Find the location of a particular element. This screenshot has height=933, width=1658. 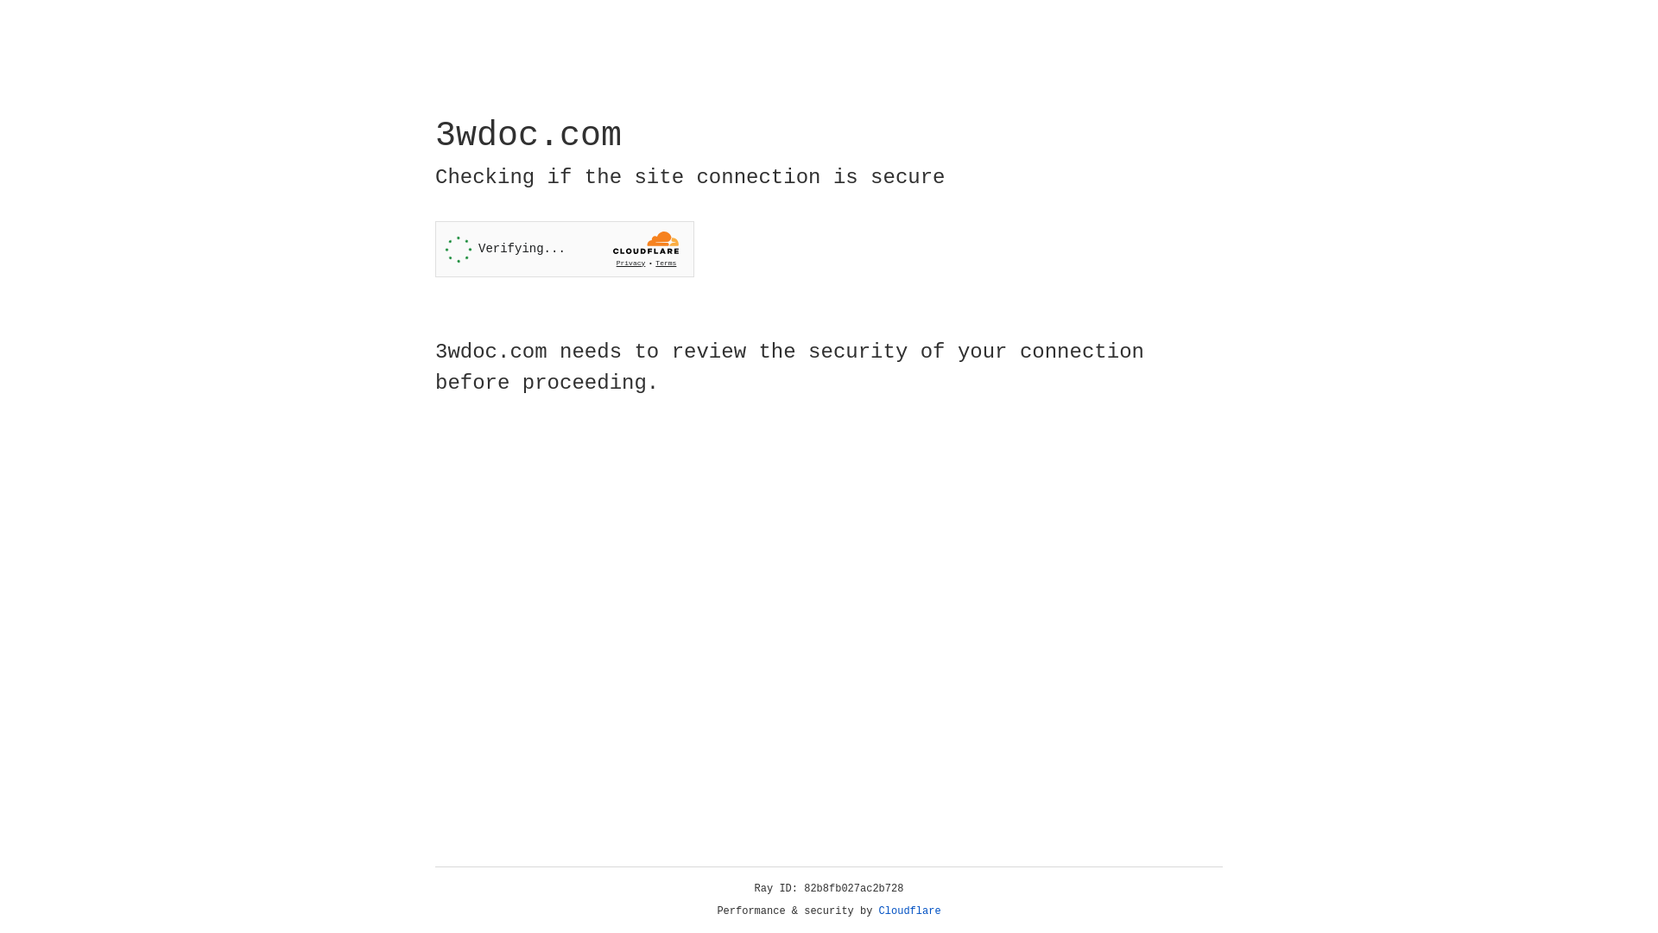

Widget containing a Cloudflare security challenge is located at coordinates (565, 249).